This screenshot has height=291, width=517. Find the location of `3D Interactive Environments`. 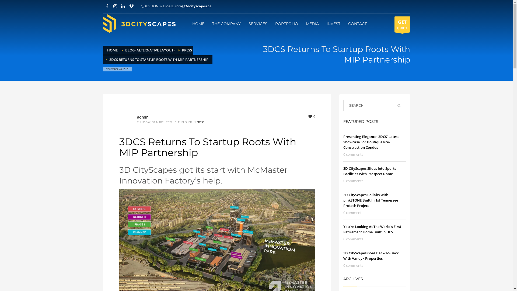

3D Interactive Environments is located at coordinates (139, 24).